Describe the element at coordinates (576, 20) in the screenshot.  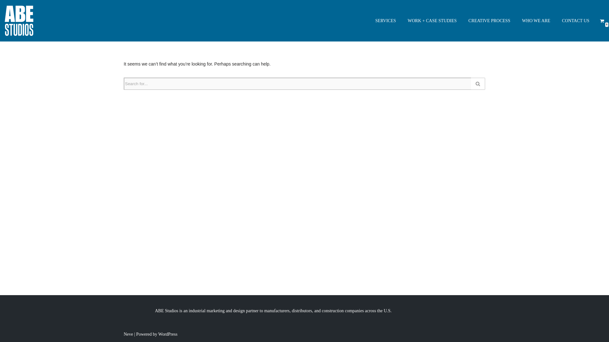
I see `CONTACT US` at that location.